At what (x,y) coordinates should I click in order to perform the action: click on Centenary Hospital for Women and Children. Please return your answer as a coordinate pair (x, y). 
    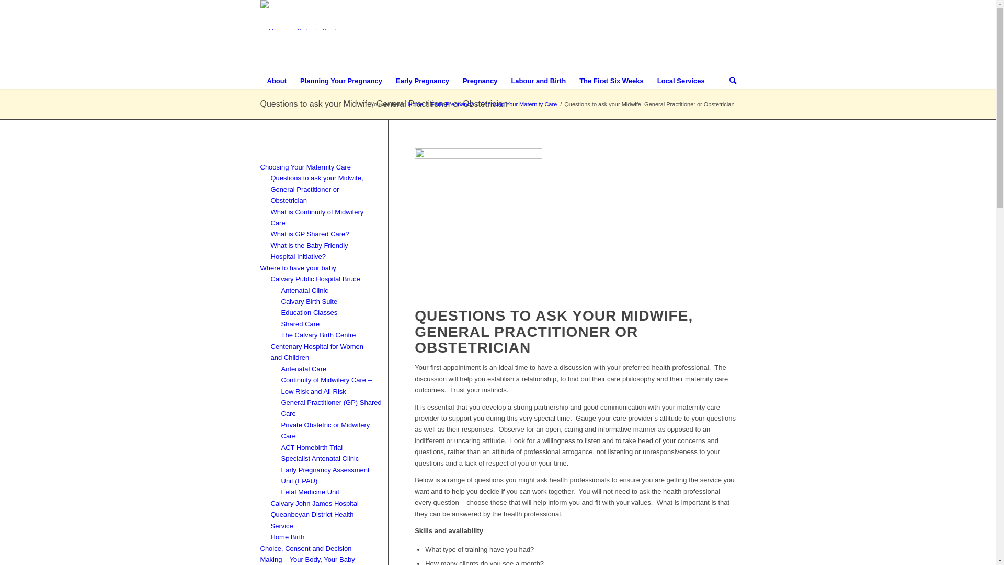
    Looking at the image, I should click on (317, 352).